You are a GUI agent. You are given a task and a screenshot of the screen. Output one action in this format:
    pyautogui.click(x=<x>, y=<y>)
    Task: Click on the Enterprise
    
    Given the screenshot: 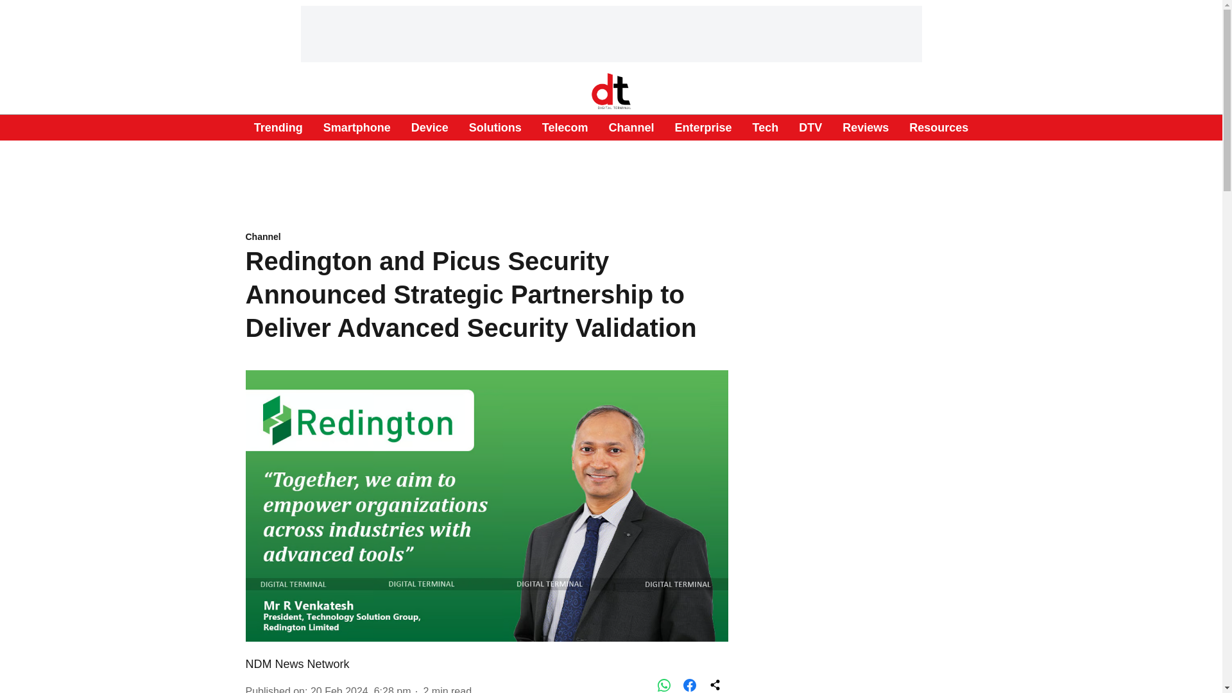 What is the action you would take?
    pyautogui.click(x=703, y=127)
    